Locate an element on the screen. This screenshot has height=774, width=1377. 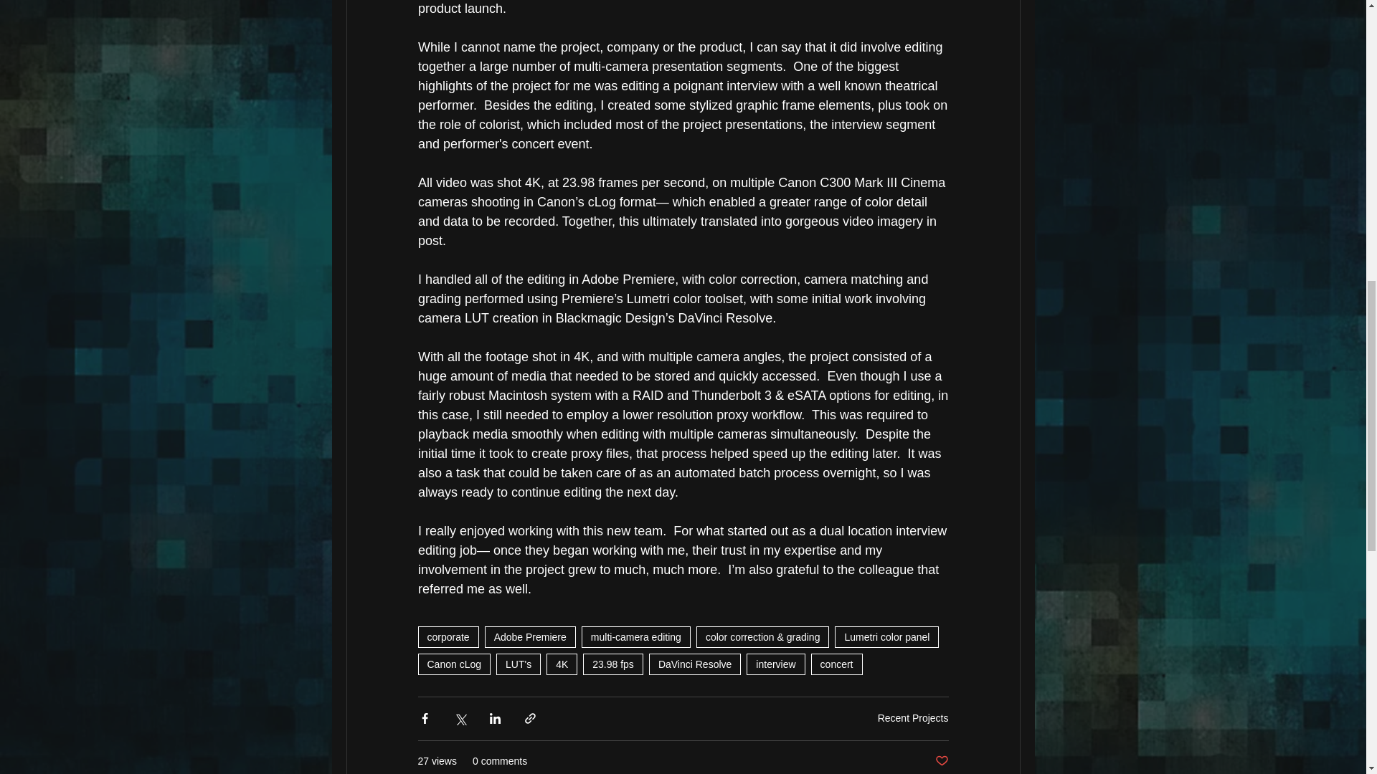
LUT's is located at coordinates (518, 664).